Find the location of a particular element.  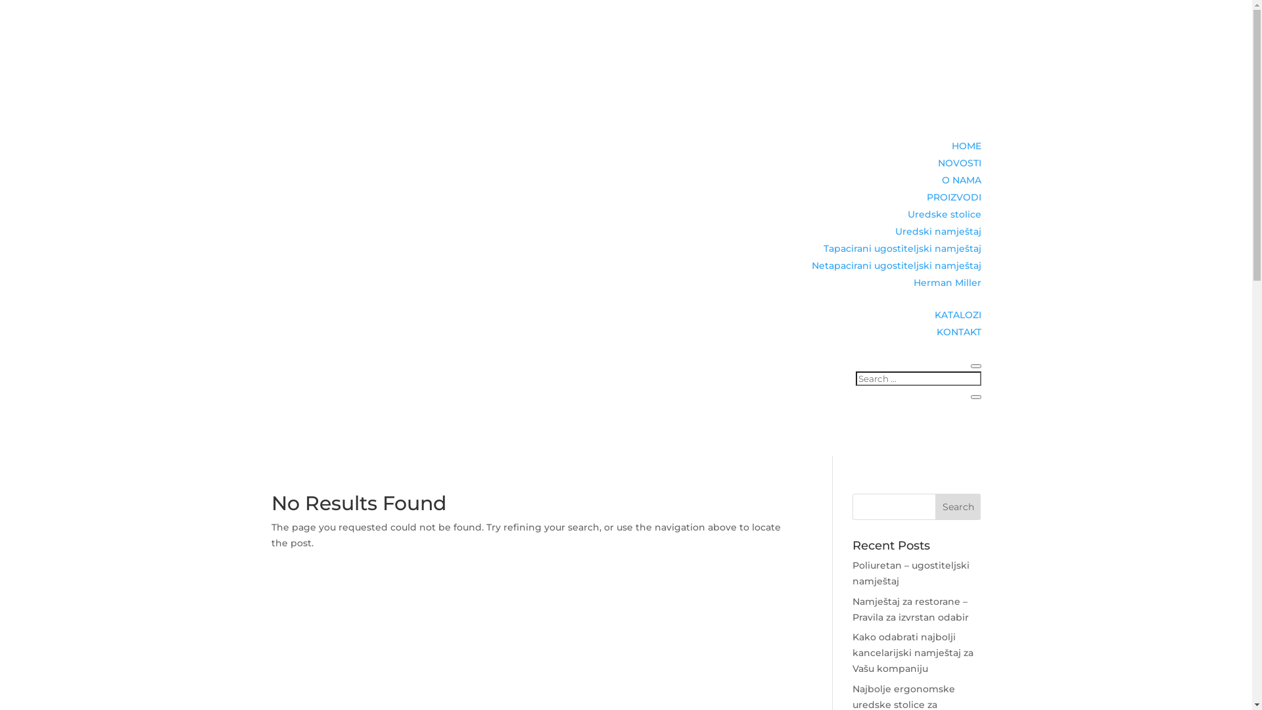

Search for: is located at coordinates (919, 379).